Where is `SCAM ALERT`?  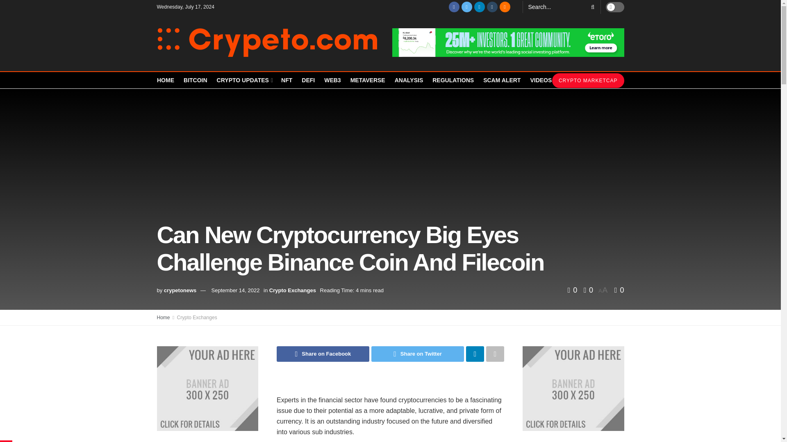 SCAM ALERT is located at coordinates (502, 80).